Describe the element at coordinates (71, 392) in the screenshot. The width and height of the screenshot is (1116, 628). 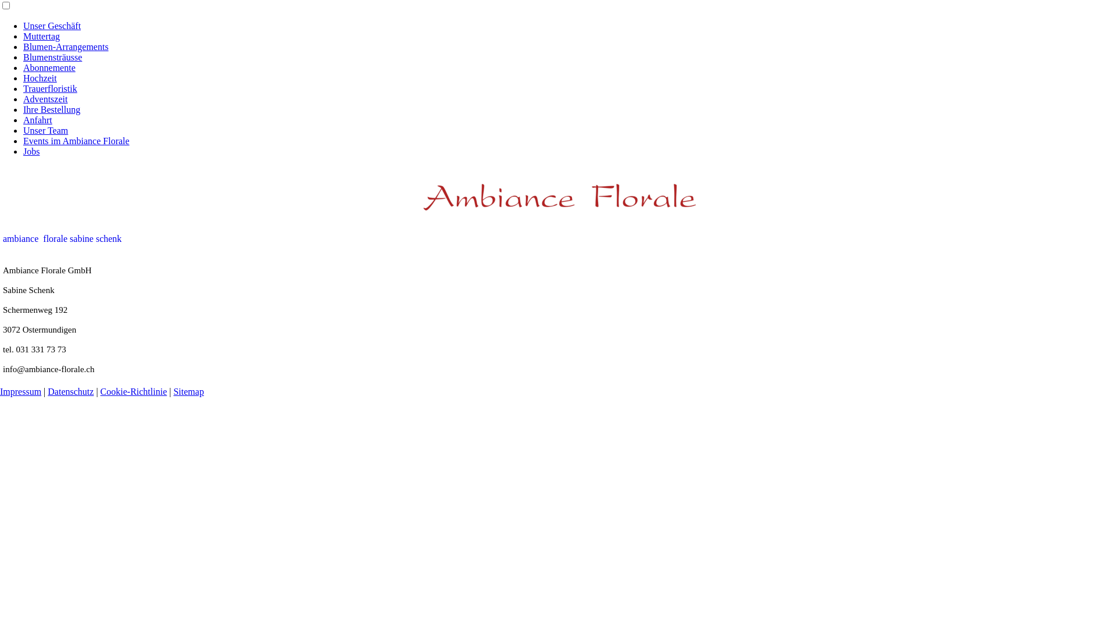
I see `Datenschutz` at that location.